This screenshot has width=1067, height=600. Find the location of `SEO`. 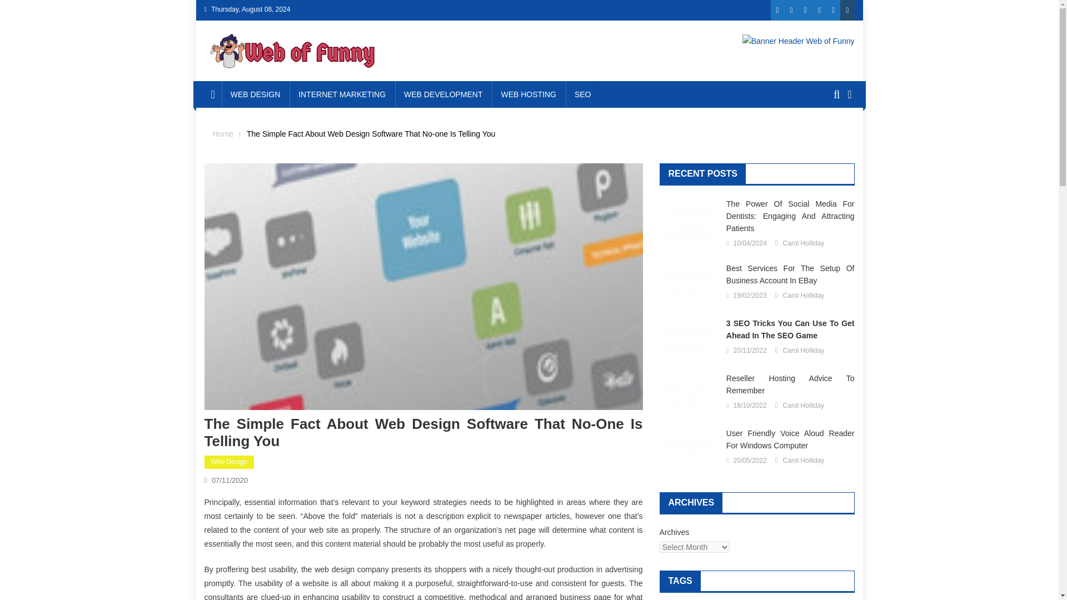

SEO is located at coordinates (582, 94).